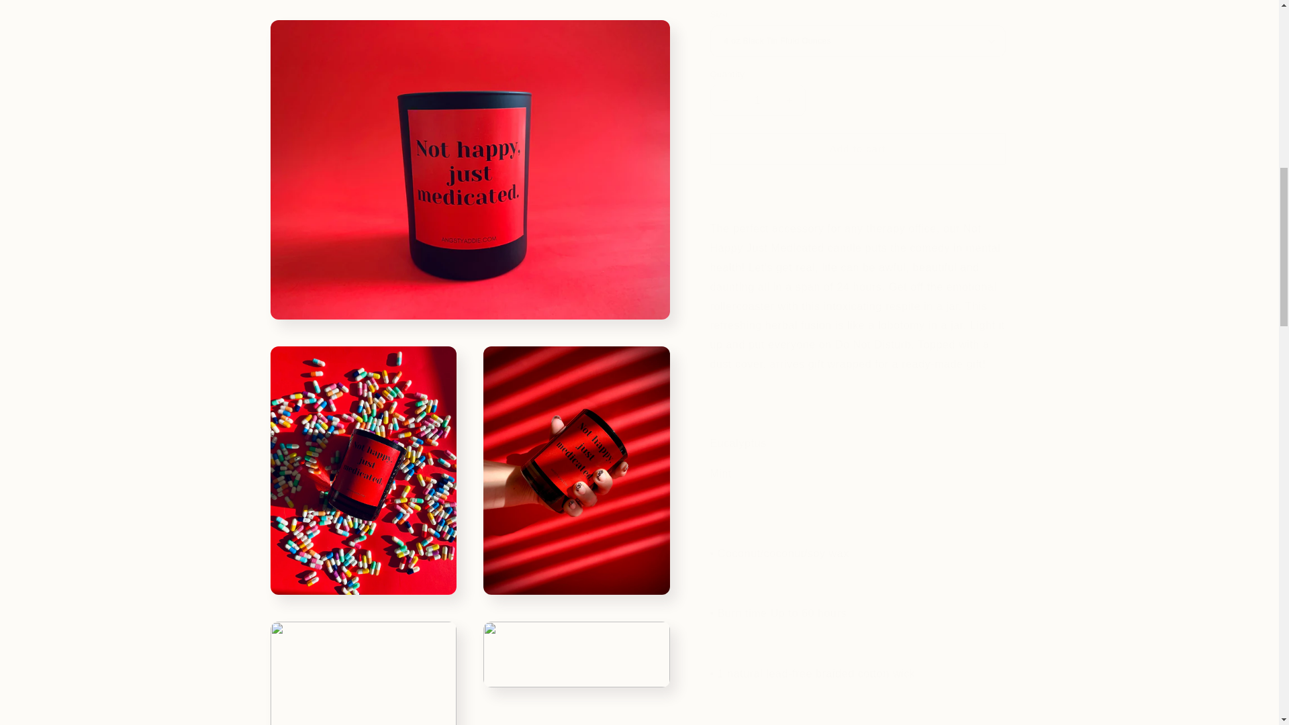  I want to click on Open media 2 in modal, so click(363, 34).